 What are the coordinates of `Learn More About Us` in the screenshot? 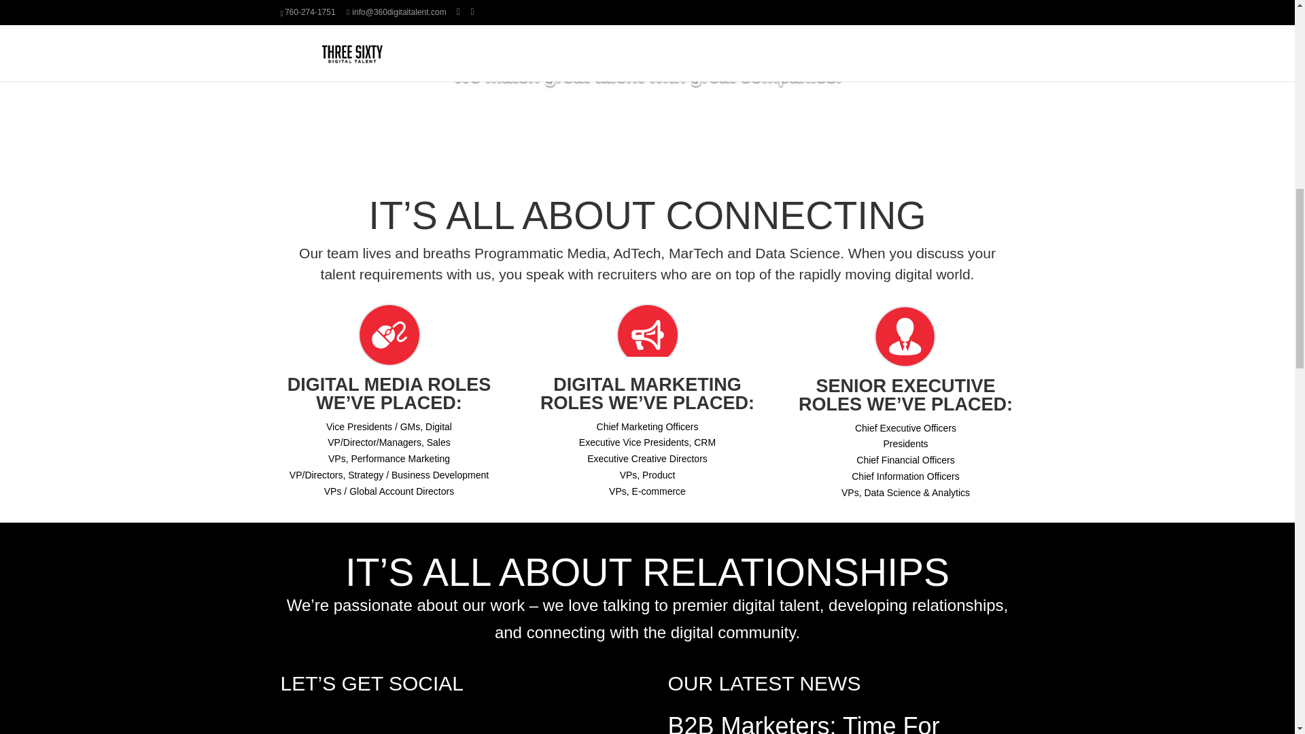 It's located at (647, 128).